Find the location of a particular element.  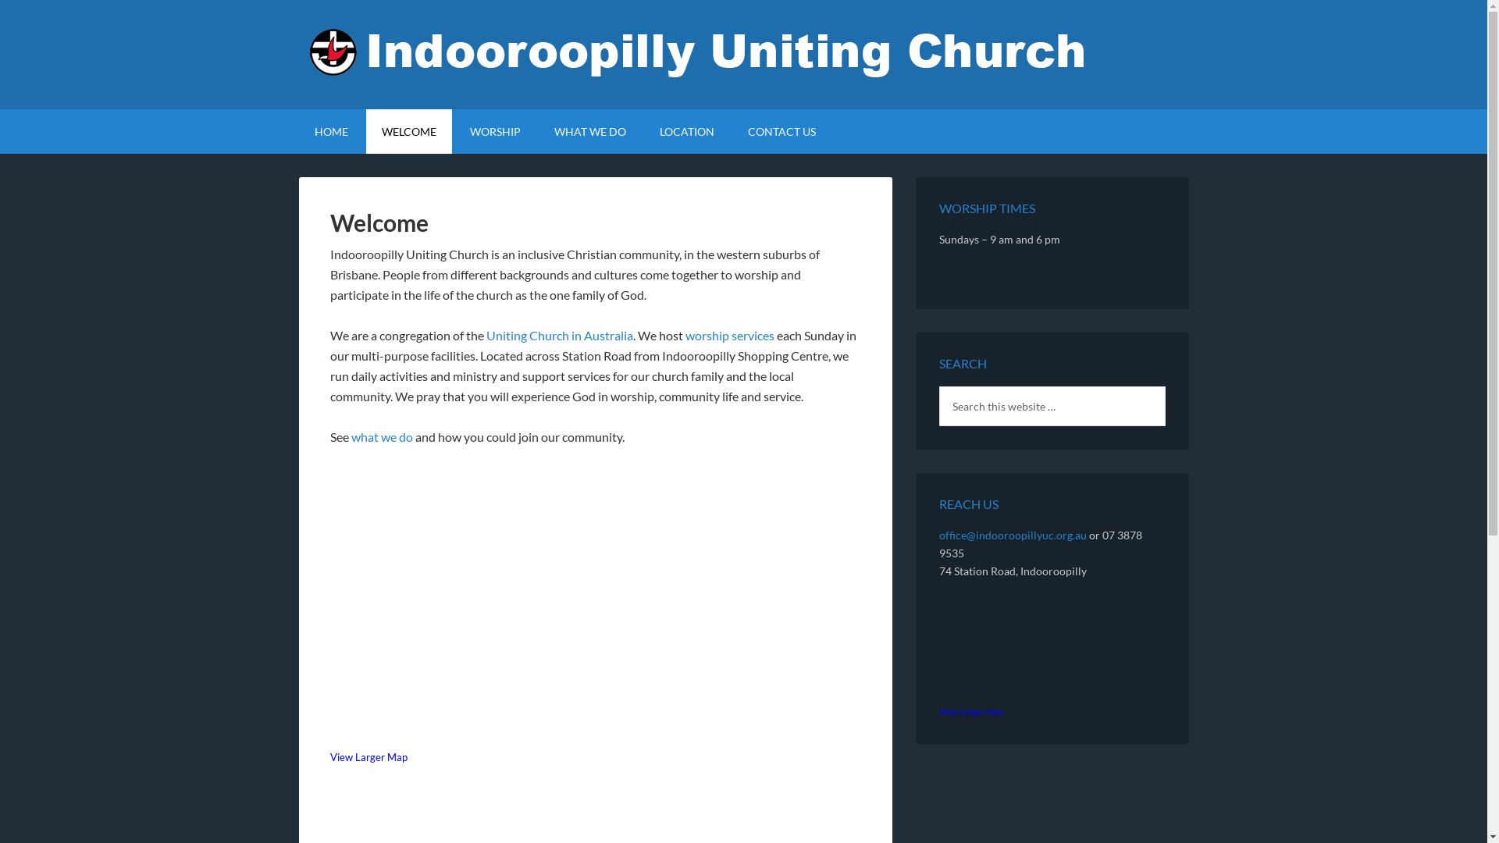

worship services is located at coordinates (730, 336).